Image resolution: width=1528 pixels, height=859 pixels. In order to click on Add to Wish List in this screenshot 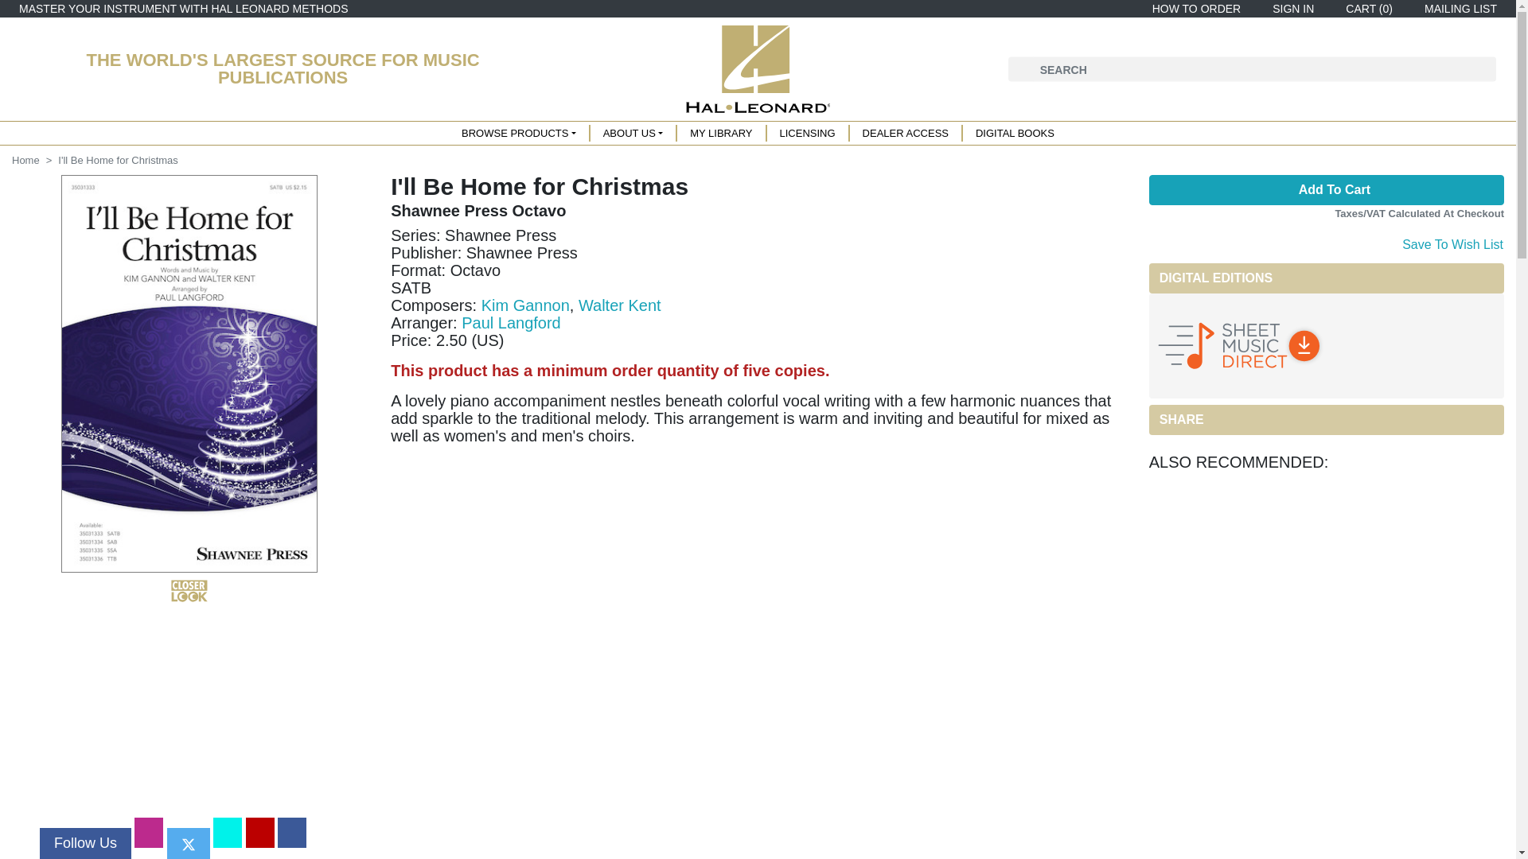, I will do `click(1452, 243)`.